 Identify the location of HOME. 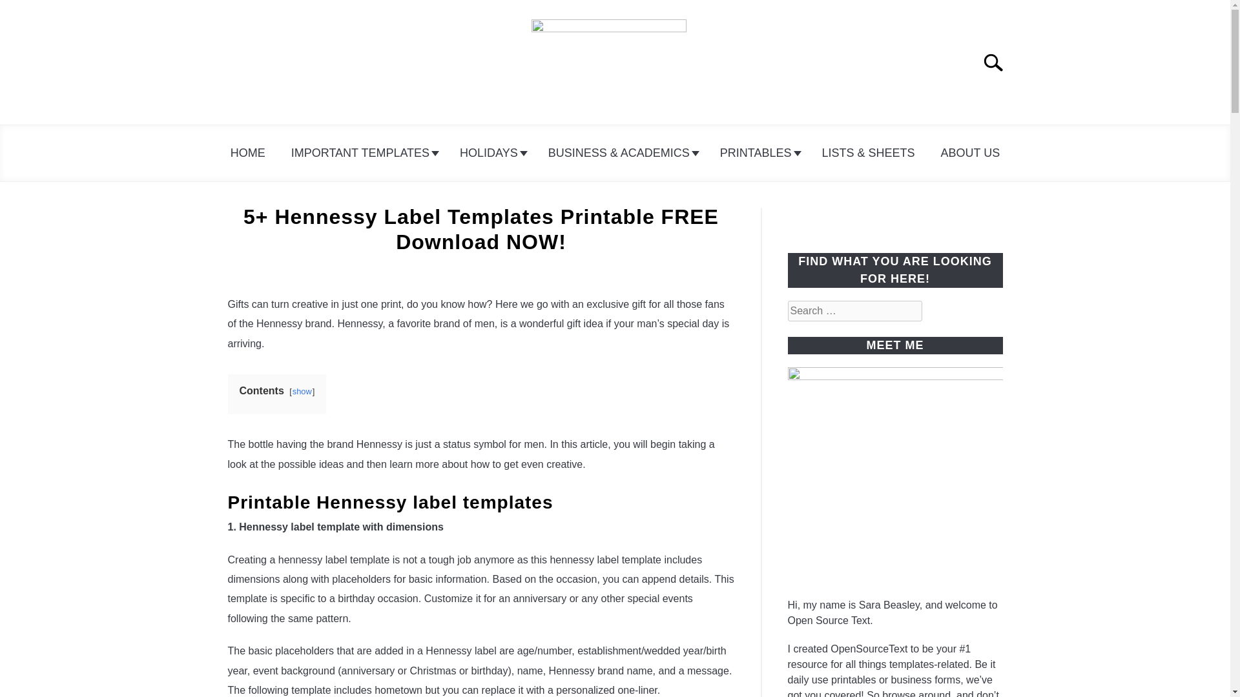
(248, 153).